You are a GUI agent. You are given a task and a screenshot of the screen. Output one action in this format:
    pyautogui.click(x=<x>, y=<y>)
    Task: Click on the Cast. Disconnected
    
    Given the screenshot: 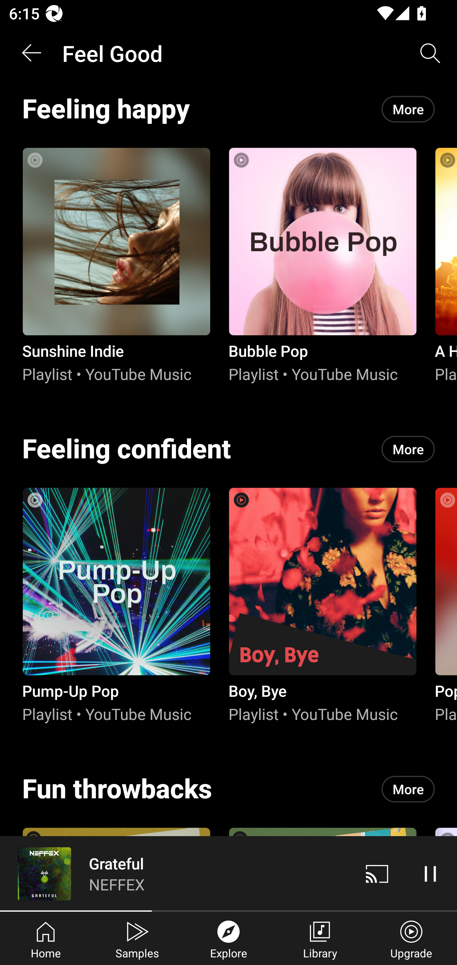 What is the action you would take?
    pyautogui.click(x=377, y=874)
    